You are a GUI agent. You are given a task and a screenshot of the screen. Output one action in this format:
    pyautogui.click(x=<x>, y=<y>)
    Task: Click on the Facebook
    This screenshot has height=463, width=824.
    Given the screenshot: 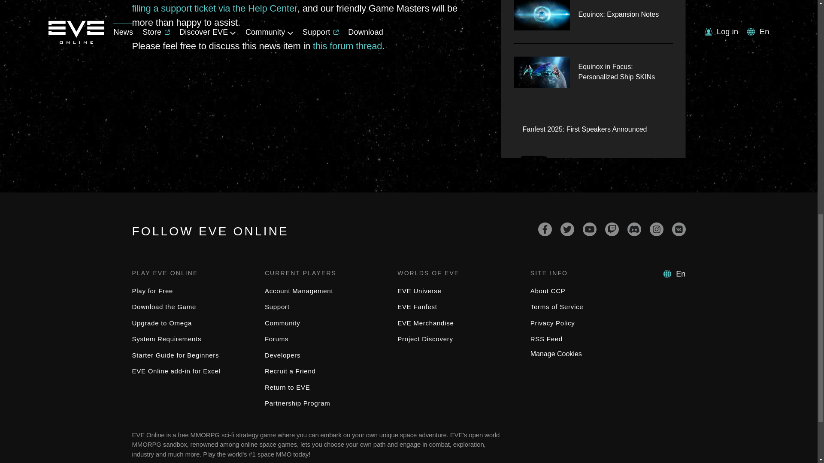 What is the action you would take?
    pyautogui.click(x=545, y=229)
    